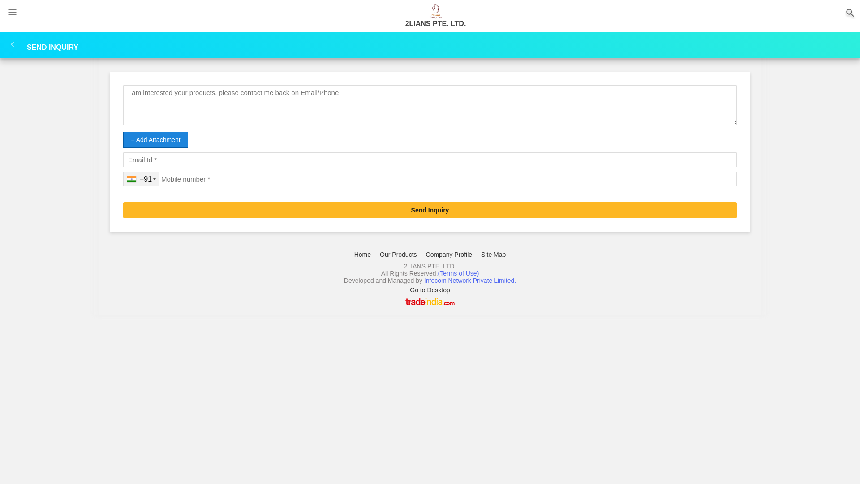  I want to click on 2LIANS PTE. LTD., so click(435, 11).